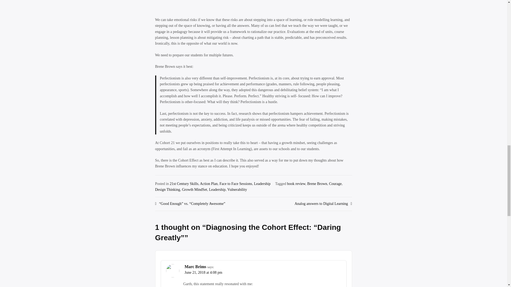  What do you see at coordinates (262, 183) in the screenshot?
I see `Leadership` at bounding box center [262, 183].